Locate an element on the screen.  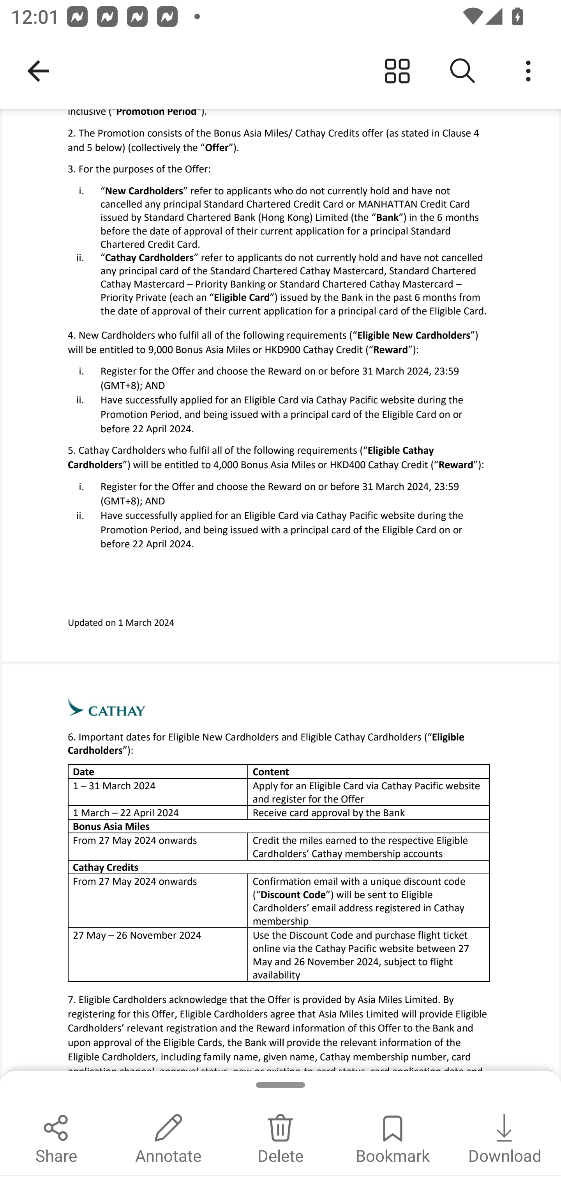
button is located at coordinates (397, 71).